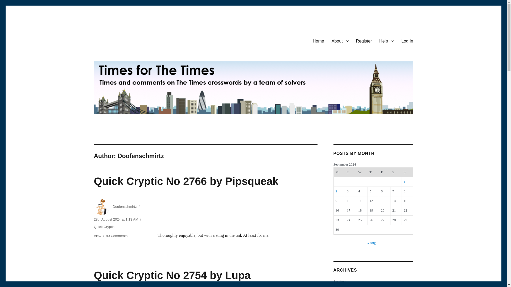 The image size is (511, 287). Describe the element at coordinates (124, 207) in the screenshot. I see `Quick Cryptic No 2754 by Lupa` at that location.